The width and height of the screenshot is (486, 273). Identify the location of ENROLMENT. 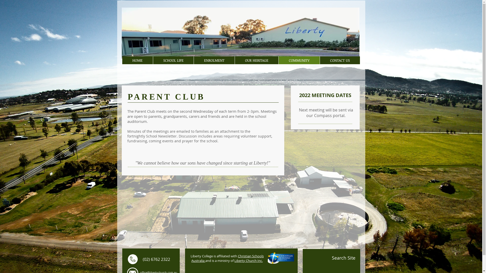
(214, 60).